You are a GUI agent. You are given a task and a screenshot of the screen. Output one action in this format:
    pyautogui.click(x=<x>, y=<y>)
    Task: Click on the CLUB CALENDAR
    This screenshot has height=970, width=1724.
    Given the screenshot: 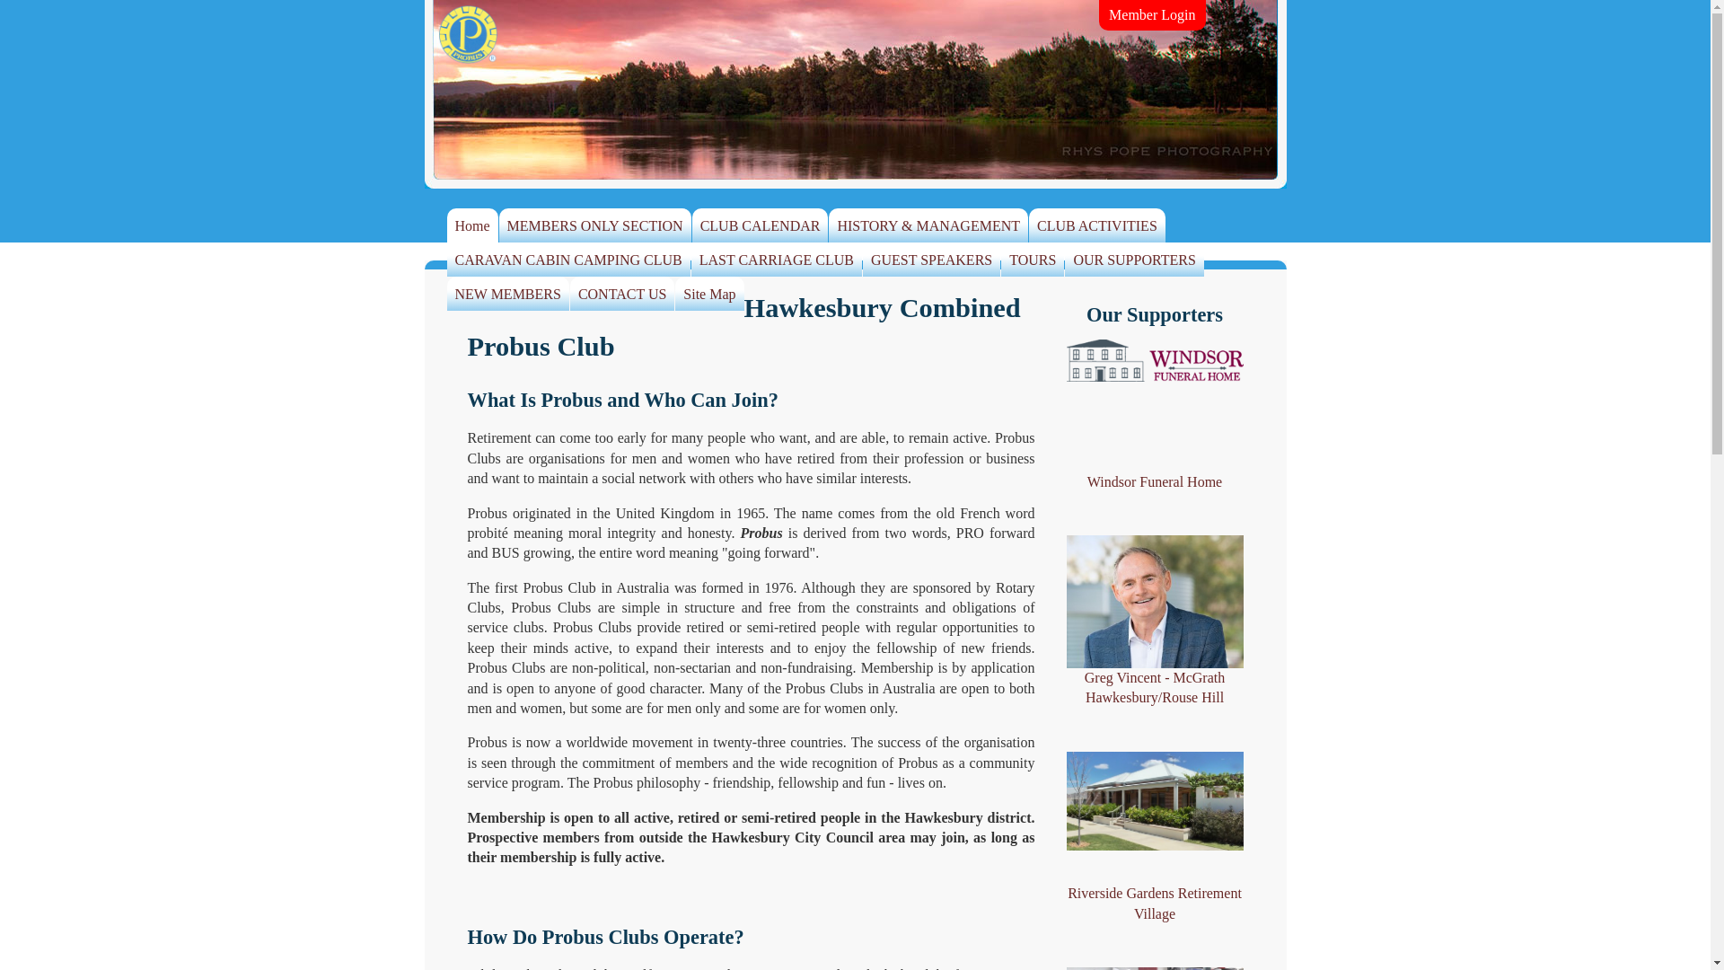 What is the action you would take?
    pyautogui.click(x=761, y=226)
    